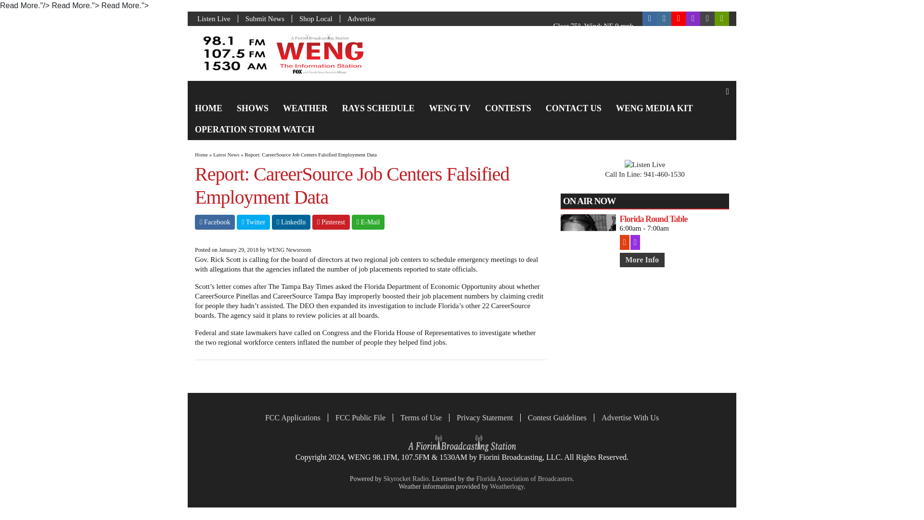 This screenshot has height=520, width=924. Describe the element at coordinates (289, 249) in the screenshot. I see `View all posts by WENG Newsroom` at that location.